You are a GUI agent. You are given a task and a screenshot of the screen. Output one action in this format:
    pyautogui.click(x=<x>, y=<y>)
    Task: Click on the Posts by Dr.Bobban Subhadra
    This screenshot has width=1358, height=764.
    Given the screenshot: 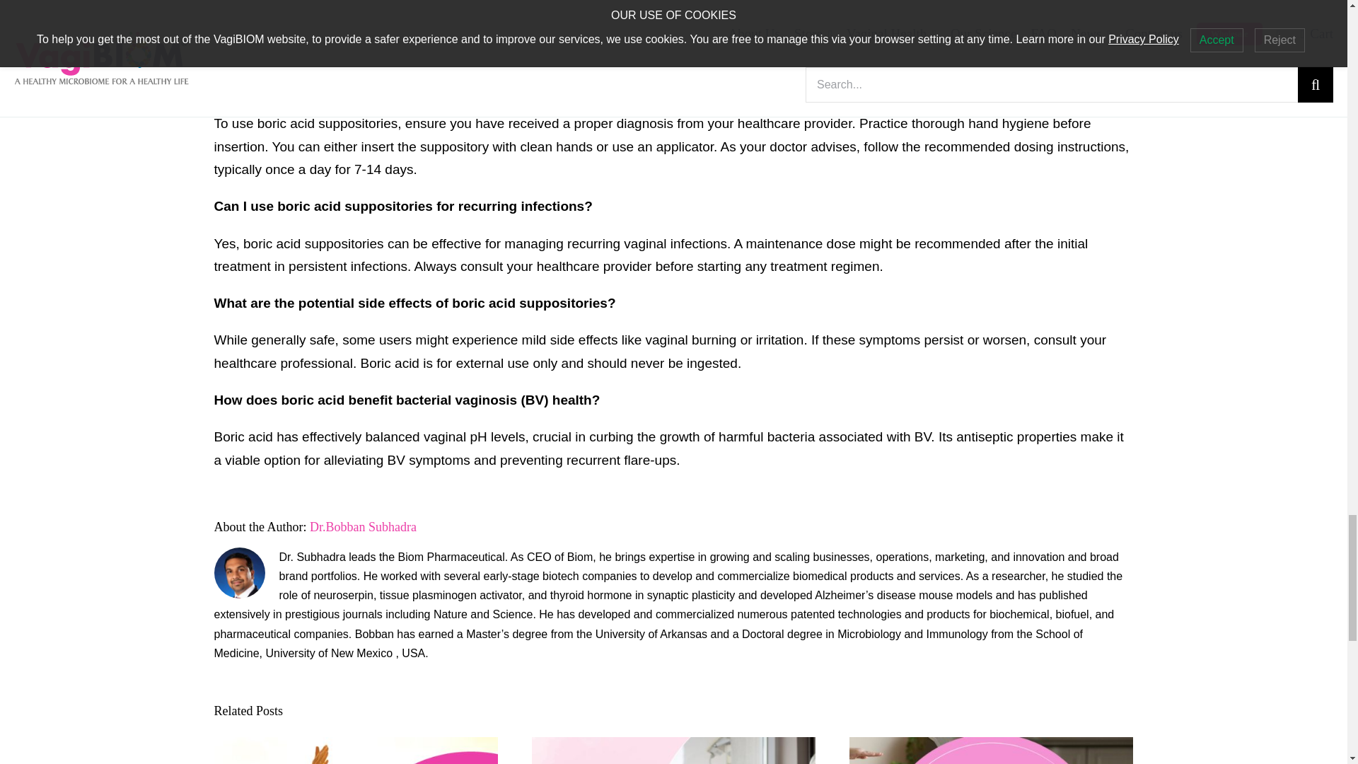 What is the action you would take?
    pyautogui.click(x=363, y=526)
    